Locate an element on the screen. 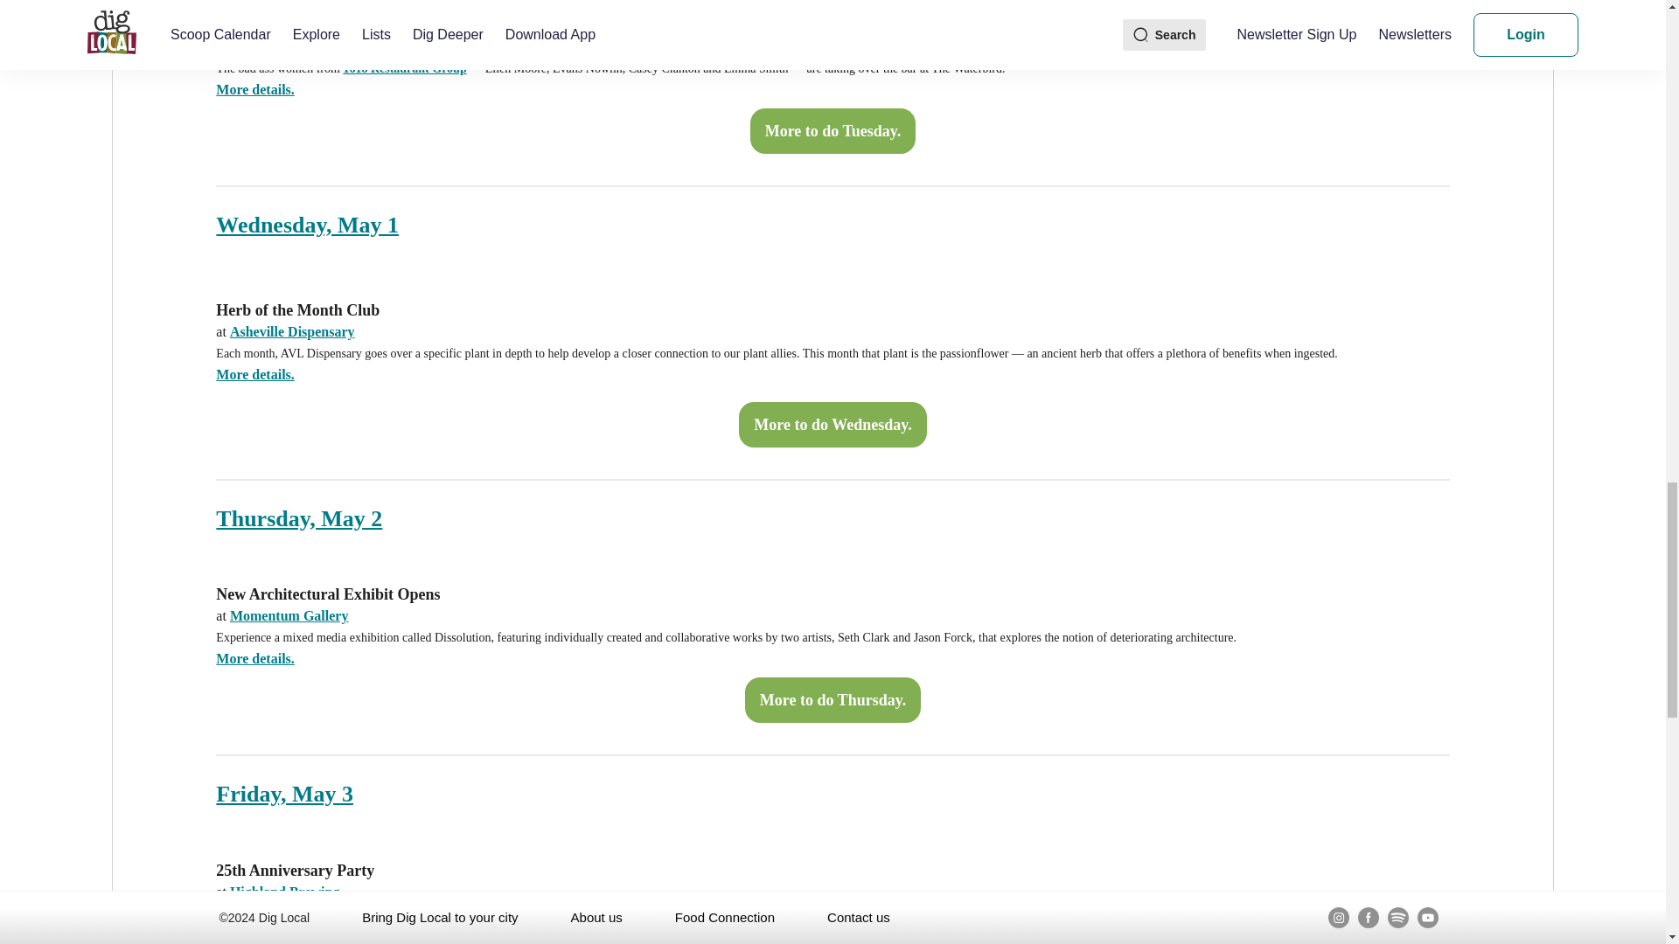  More to do Tuesday. is located at coordinates (833, 131).